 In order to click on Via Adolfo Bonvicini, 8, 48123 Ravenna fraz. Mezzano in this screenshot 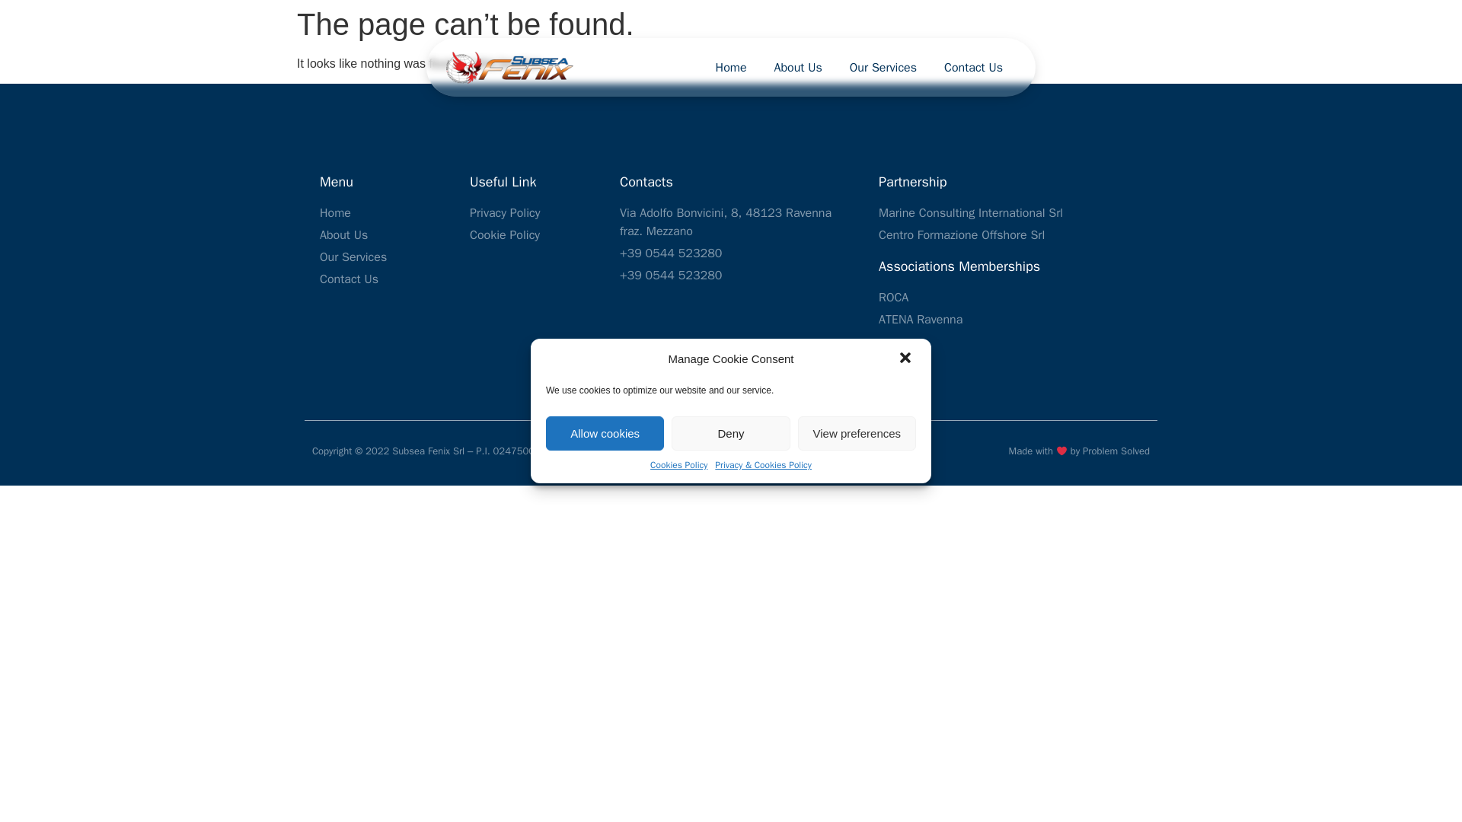, I will do `click(737, 222)`.